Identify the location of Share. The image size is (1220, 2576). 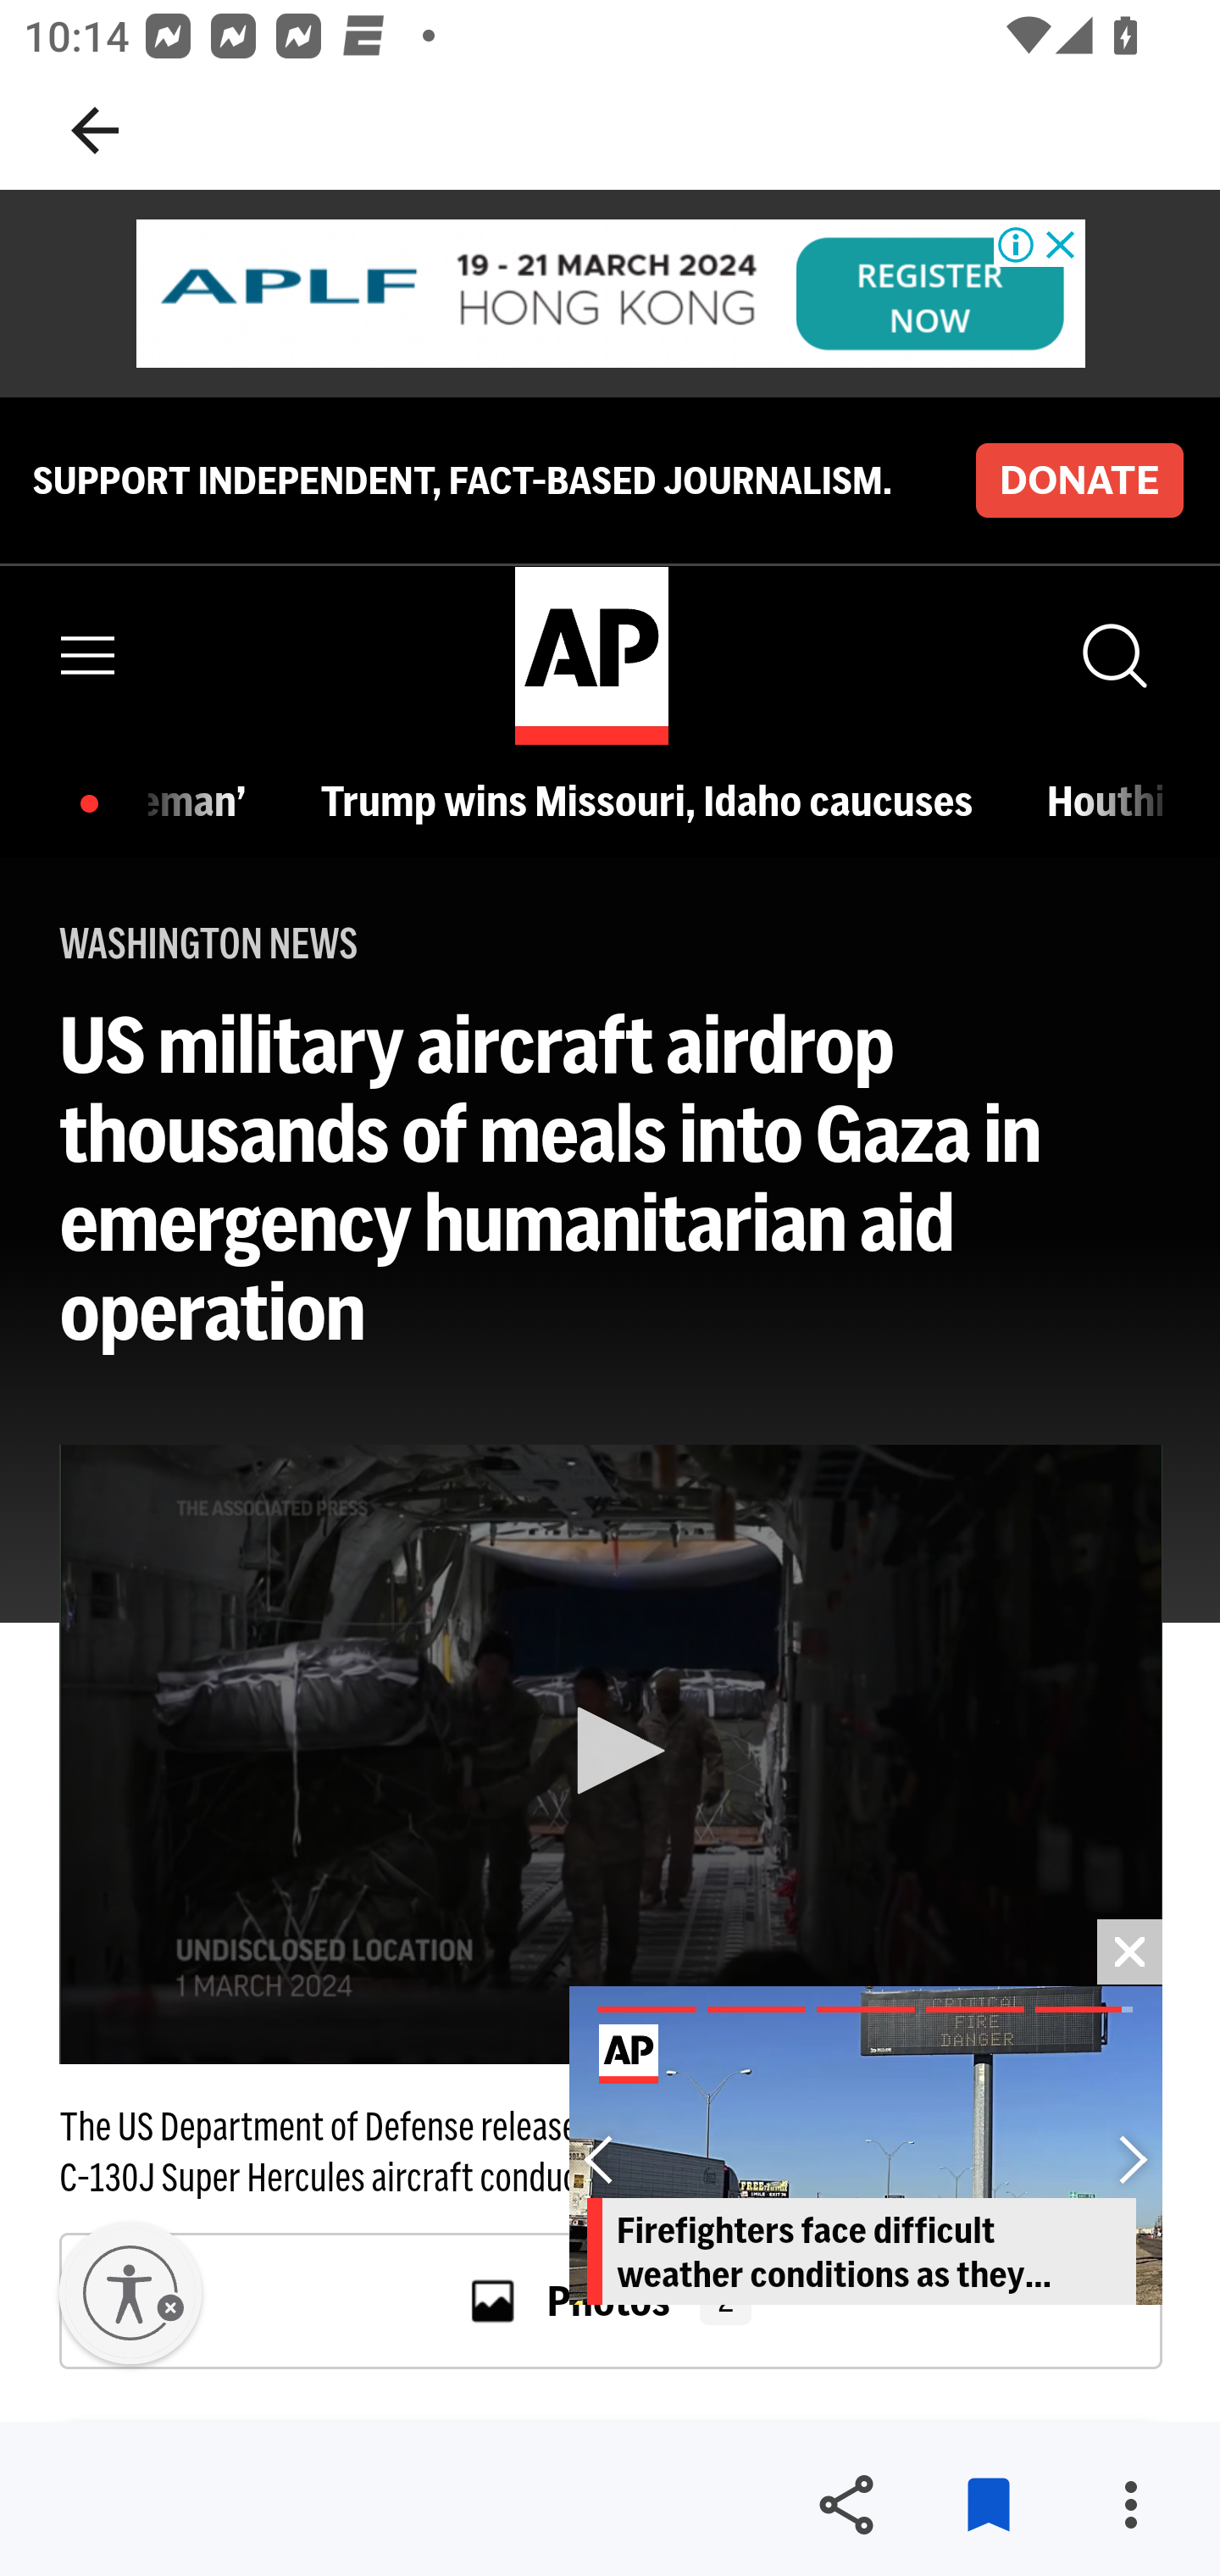
(846, 2505).